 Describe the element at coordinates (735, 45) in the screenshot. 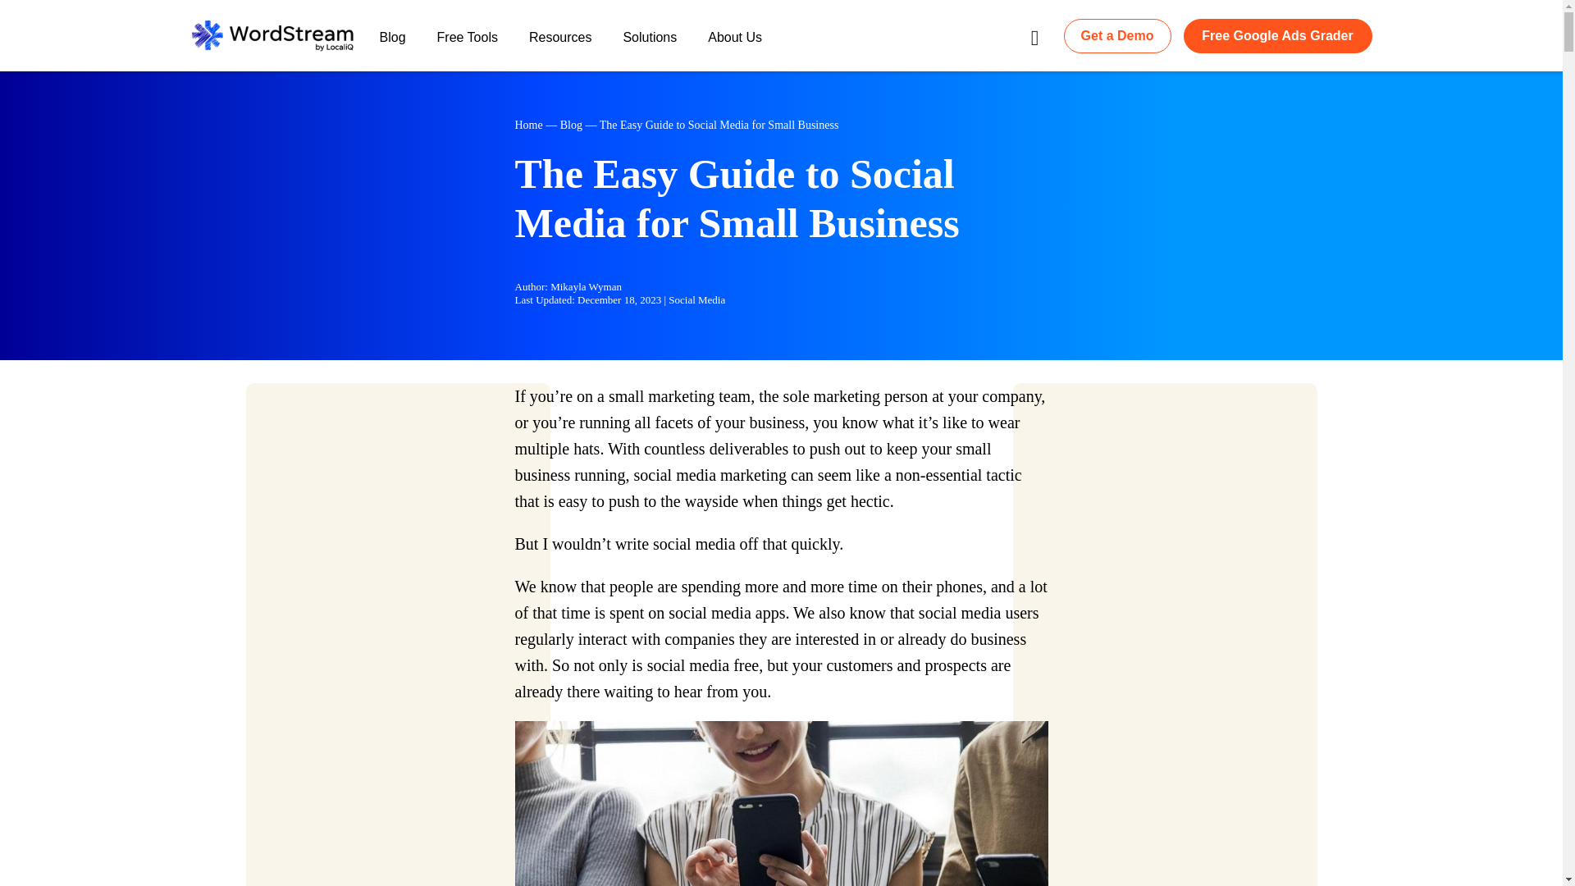

I see `About Us` at that location.